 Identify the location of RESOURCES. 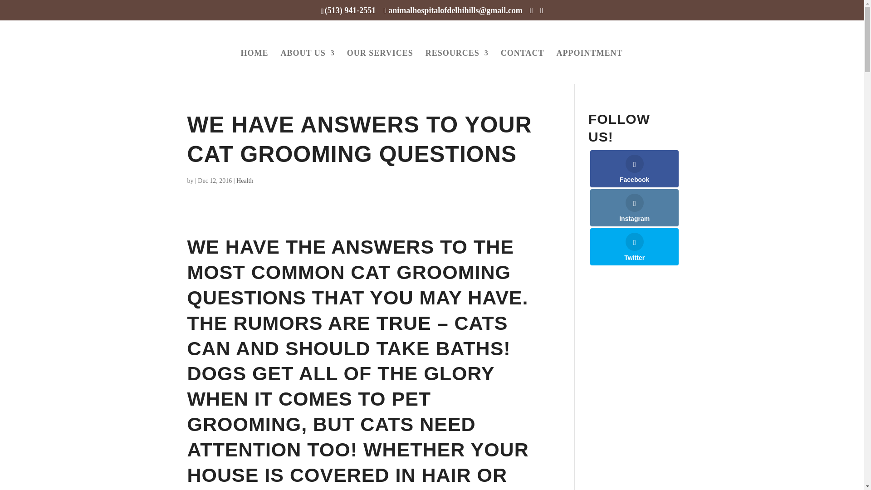
(457, 67).